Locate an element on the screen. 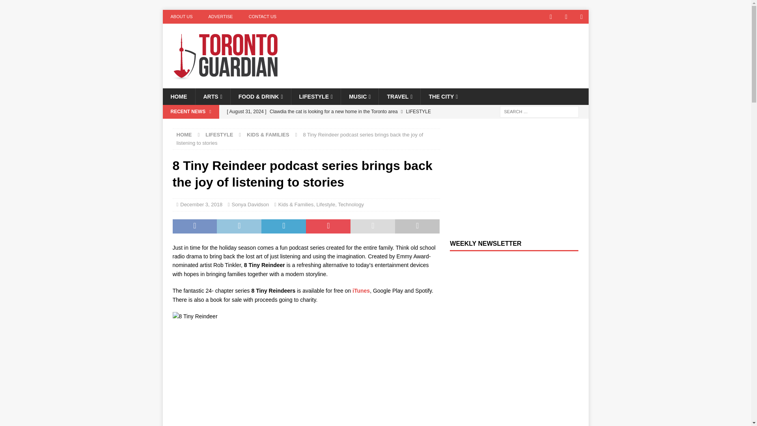  ARTS is located at coordinates (212, 96).